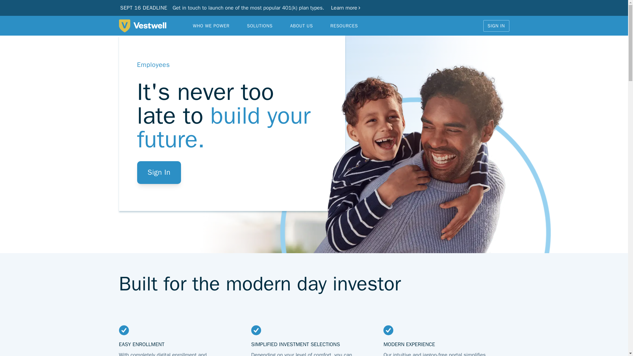  What do you see at coordinates (344, 25) in the screenshot?
I see `RESOURCES` at bounding box center [344, 25].